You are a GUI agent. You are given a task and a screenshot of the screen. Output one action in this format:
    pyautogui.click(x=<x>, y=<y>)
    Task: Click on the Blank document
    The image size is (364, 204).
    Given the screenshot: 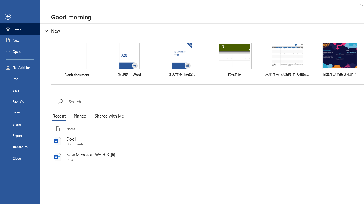 What is the action you would take?
    pyautogui.click(x=77, y=60)
    